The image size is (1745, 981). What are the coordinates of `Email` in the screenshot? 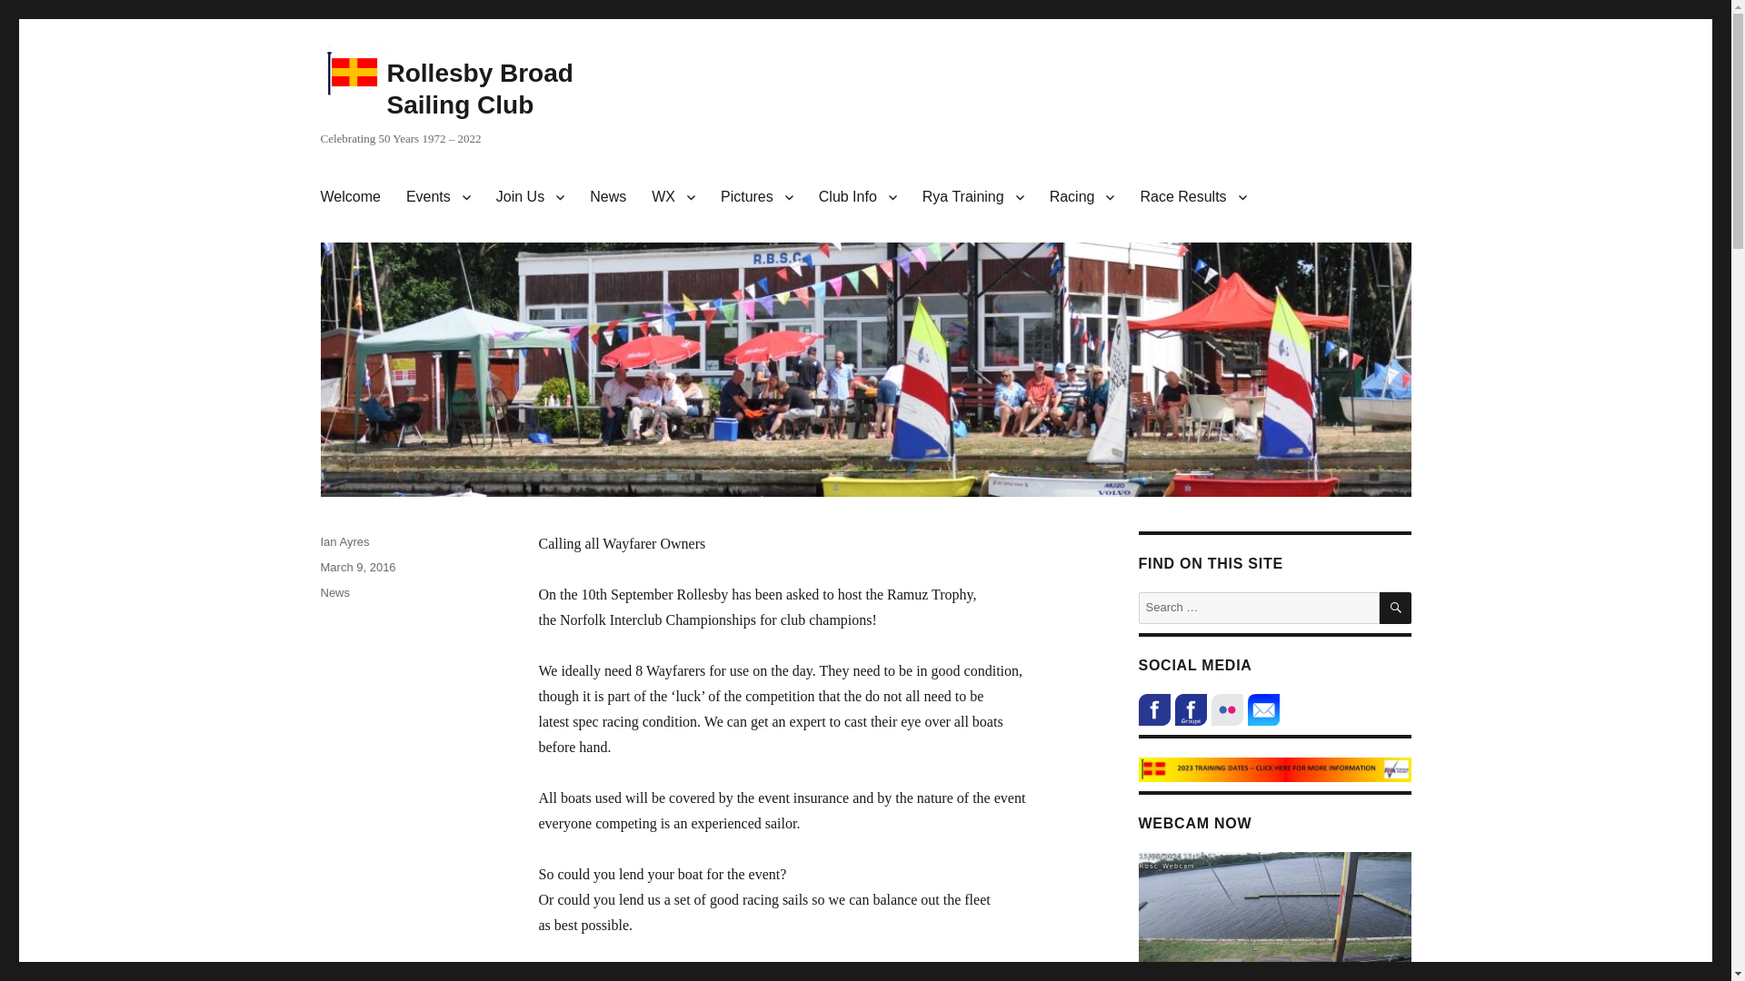 It's located at (1263, 709).